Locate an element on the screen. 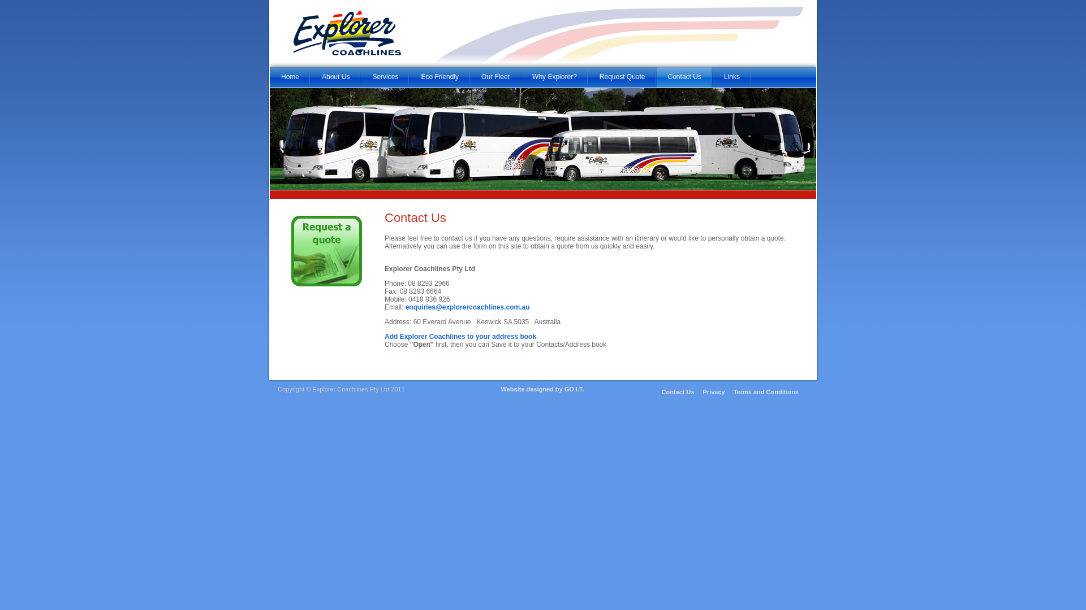 The width and height of the screenshot is (1086, 610). Request Quote is located at coordinates (622, 77).